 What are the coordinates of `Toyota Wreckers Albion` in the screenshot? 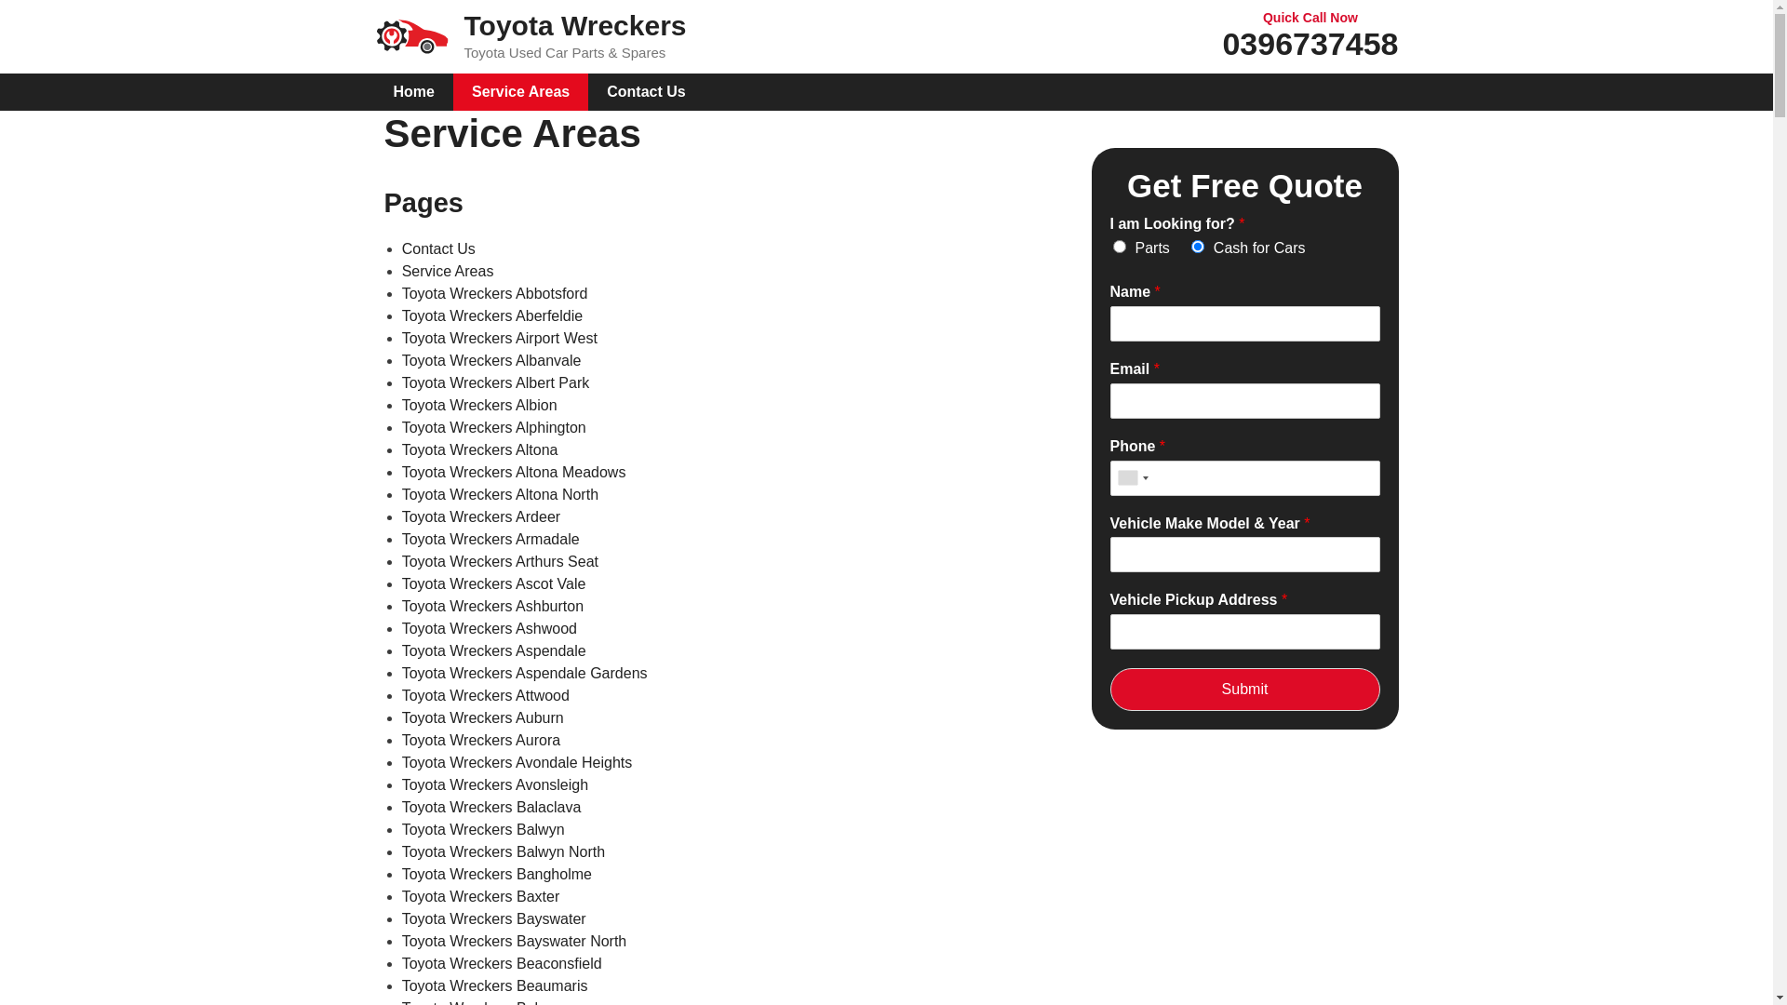 It's located at (480, 406).